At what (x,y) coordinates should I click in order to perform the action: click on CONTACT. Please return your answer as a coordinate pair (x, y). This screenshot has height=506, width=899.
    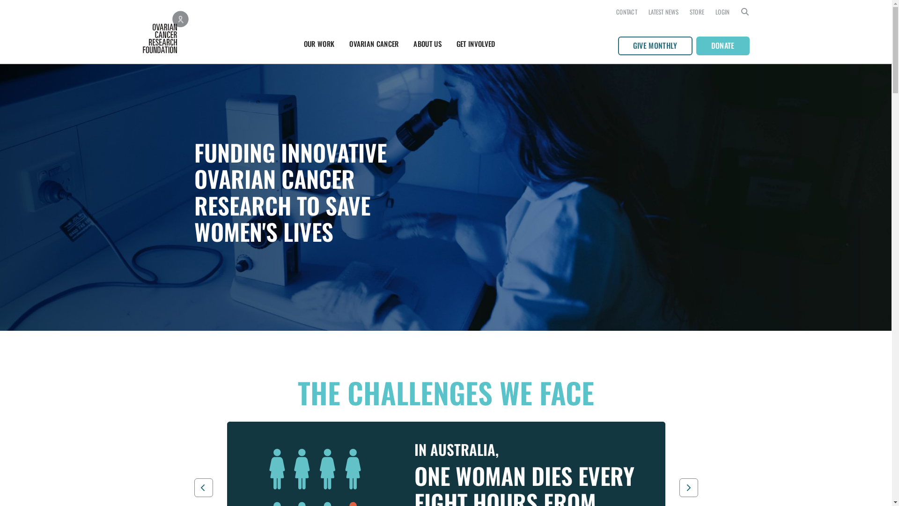
    Looking at the image, I should click on (626, 12).